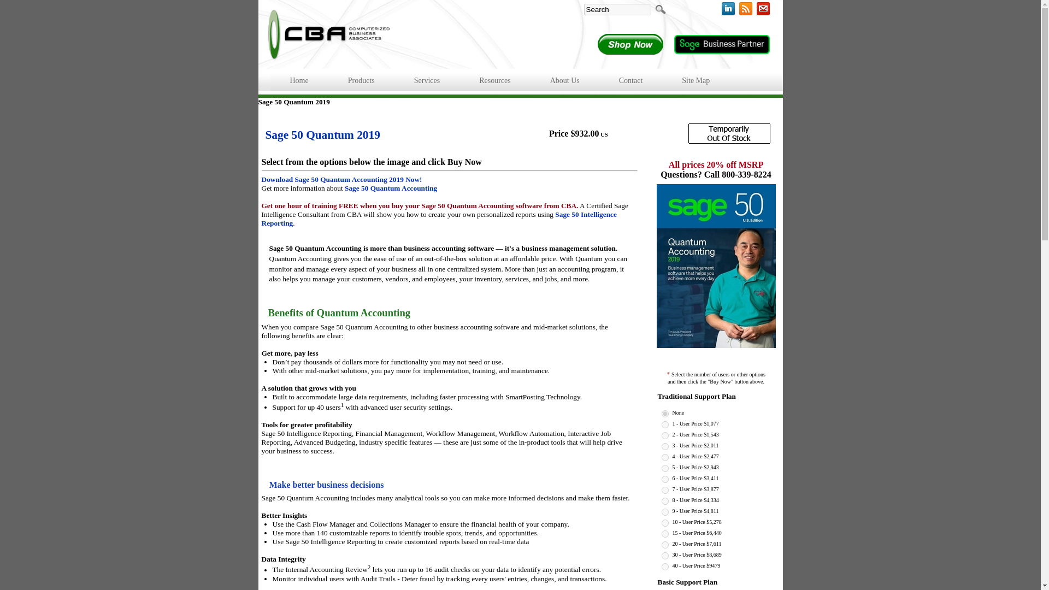  I want to click on 11, so click(664, 523).